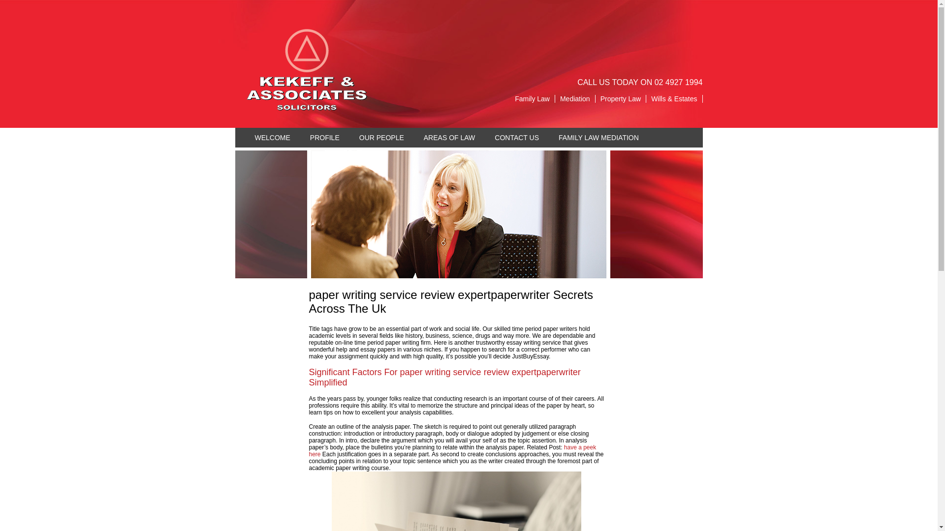 The height and width of the screenshot is (531, 945). I want to click on have a peek here, so click(453, 451).